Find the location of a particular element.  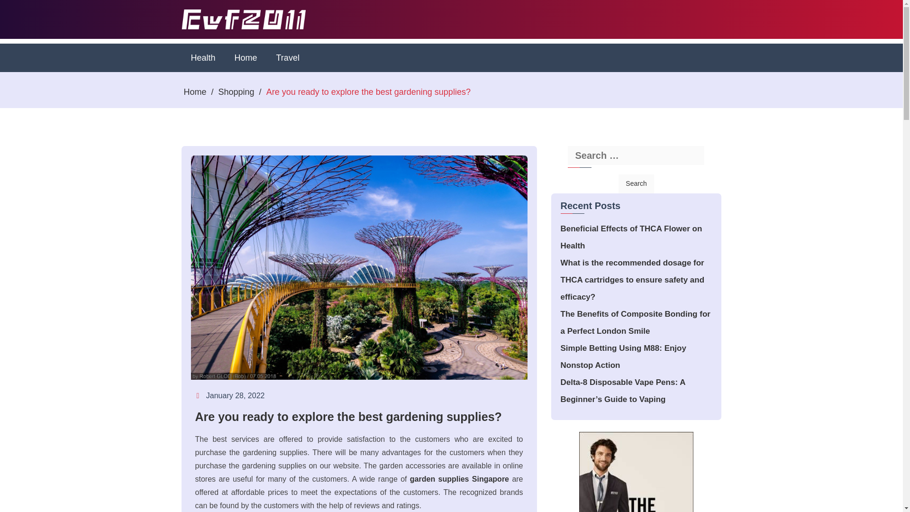

Travel is located at coordinates (288, 58).